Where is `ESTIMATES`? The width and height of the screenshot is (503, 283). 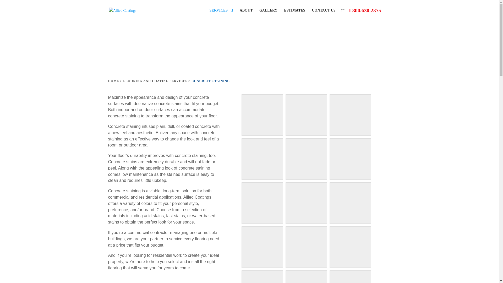 ESTIMATES is located at coordinates (294, 15).